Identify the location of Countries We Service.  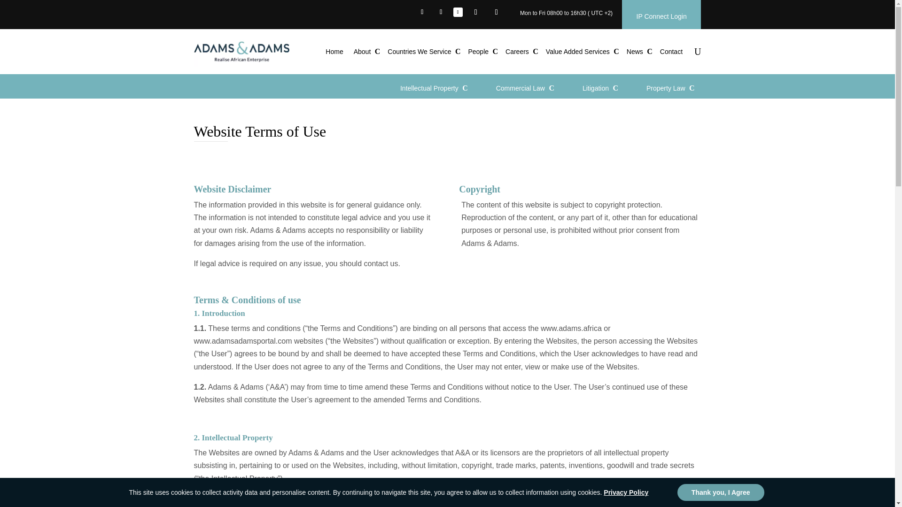
(422, 52).